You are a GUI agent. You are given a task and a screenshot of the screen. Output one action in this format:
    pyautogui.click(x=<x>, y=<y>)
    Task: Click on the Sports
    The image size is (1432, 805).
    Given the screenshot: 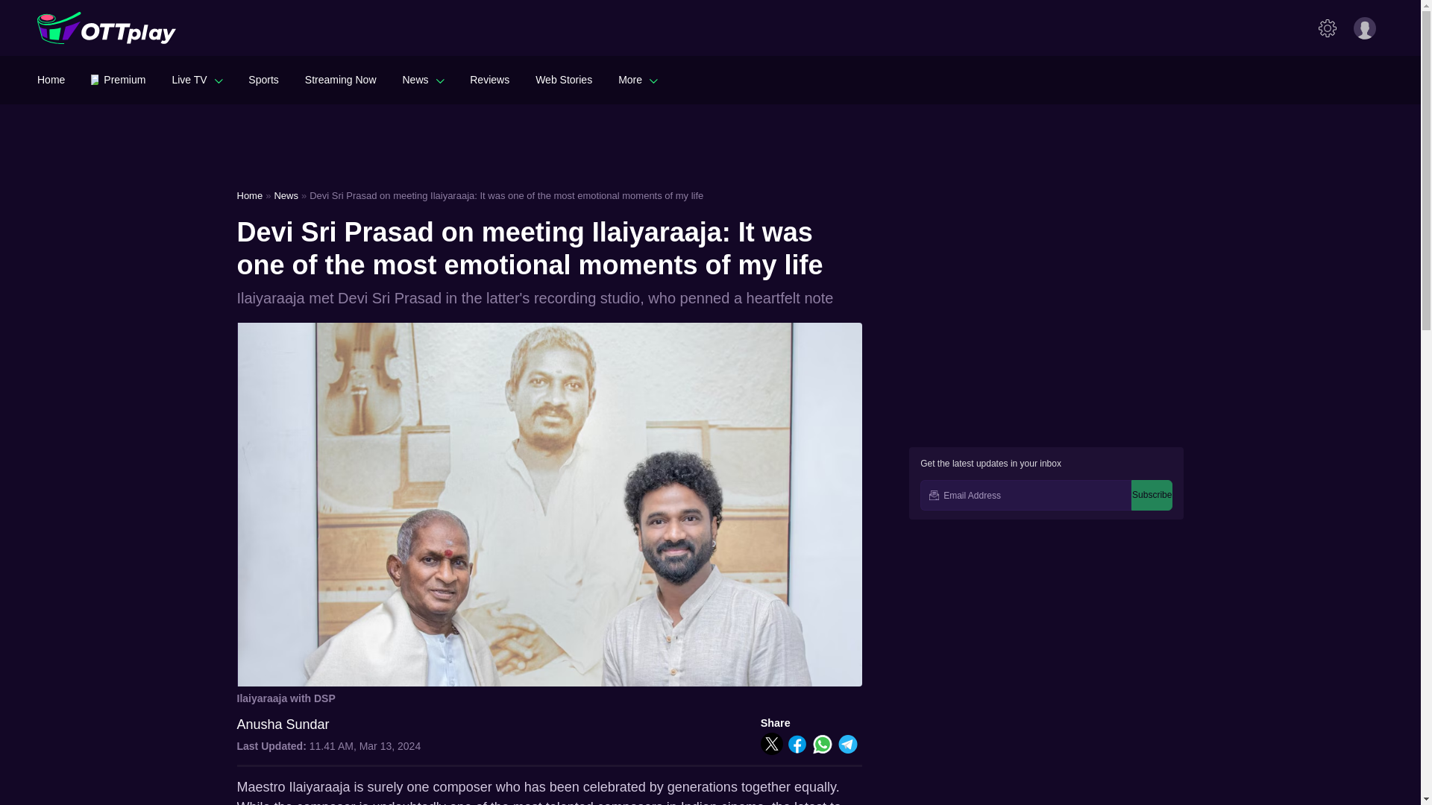 What is the action you would take?
    pyautogui.click(x=263, y=79)
    